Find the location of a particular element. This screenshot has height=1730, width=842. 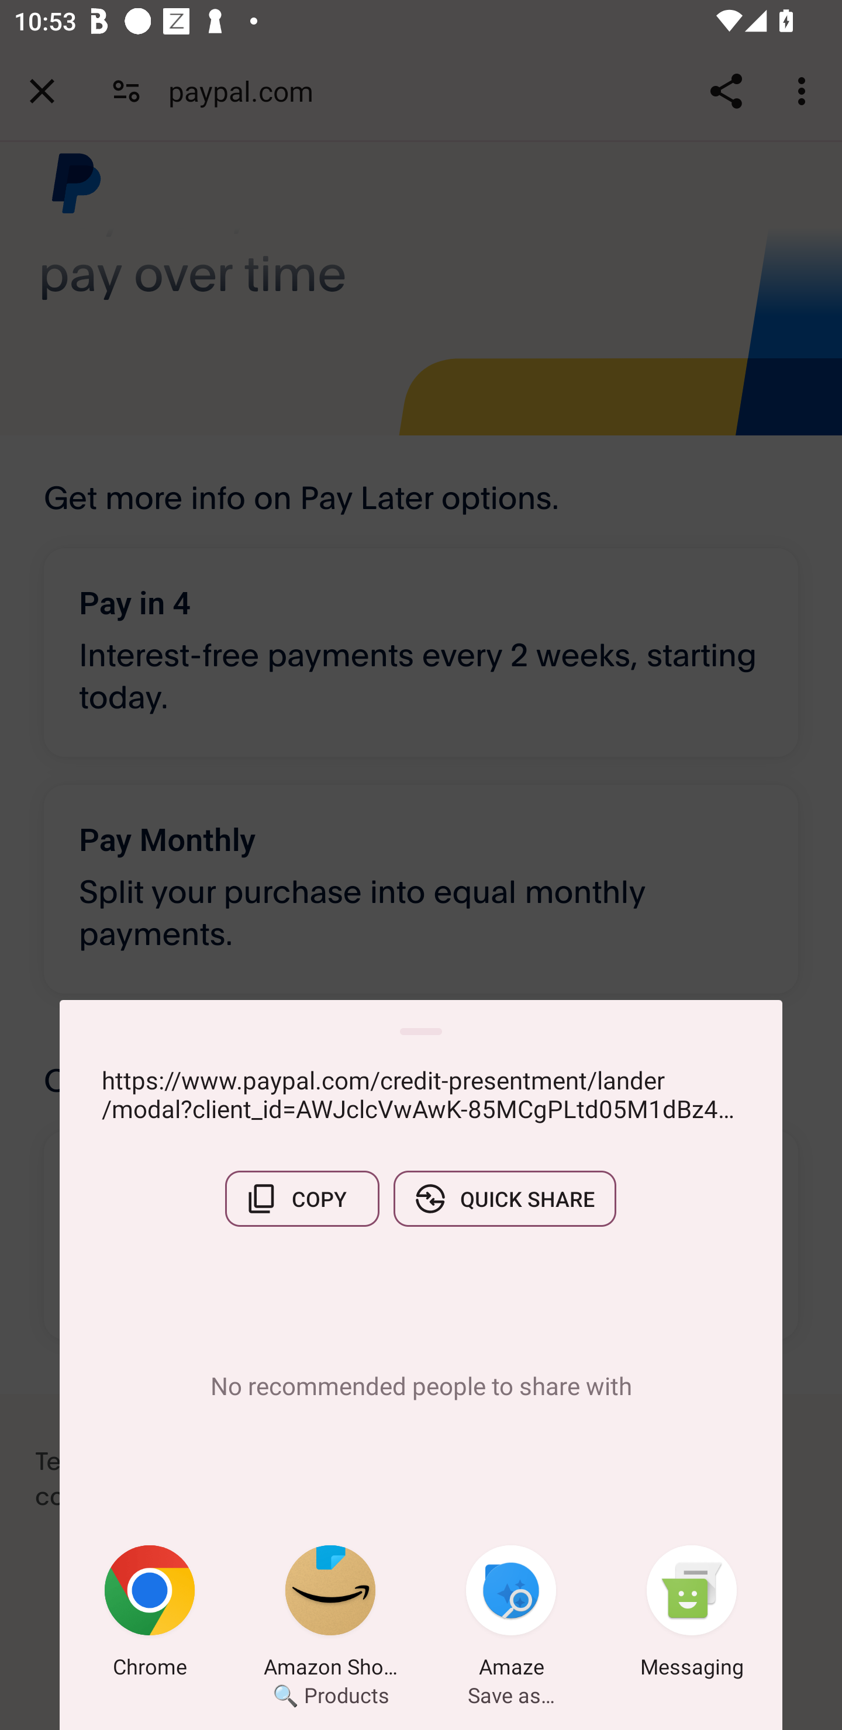

COPY is located at coordinates (302, 1199).